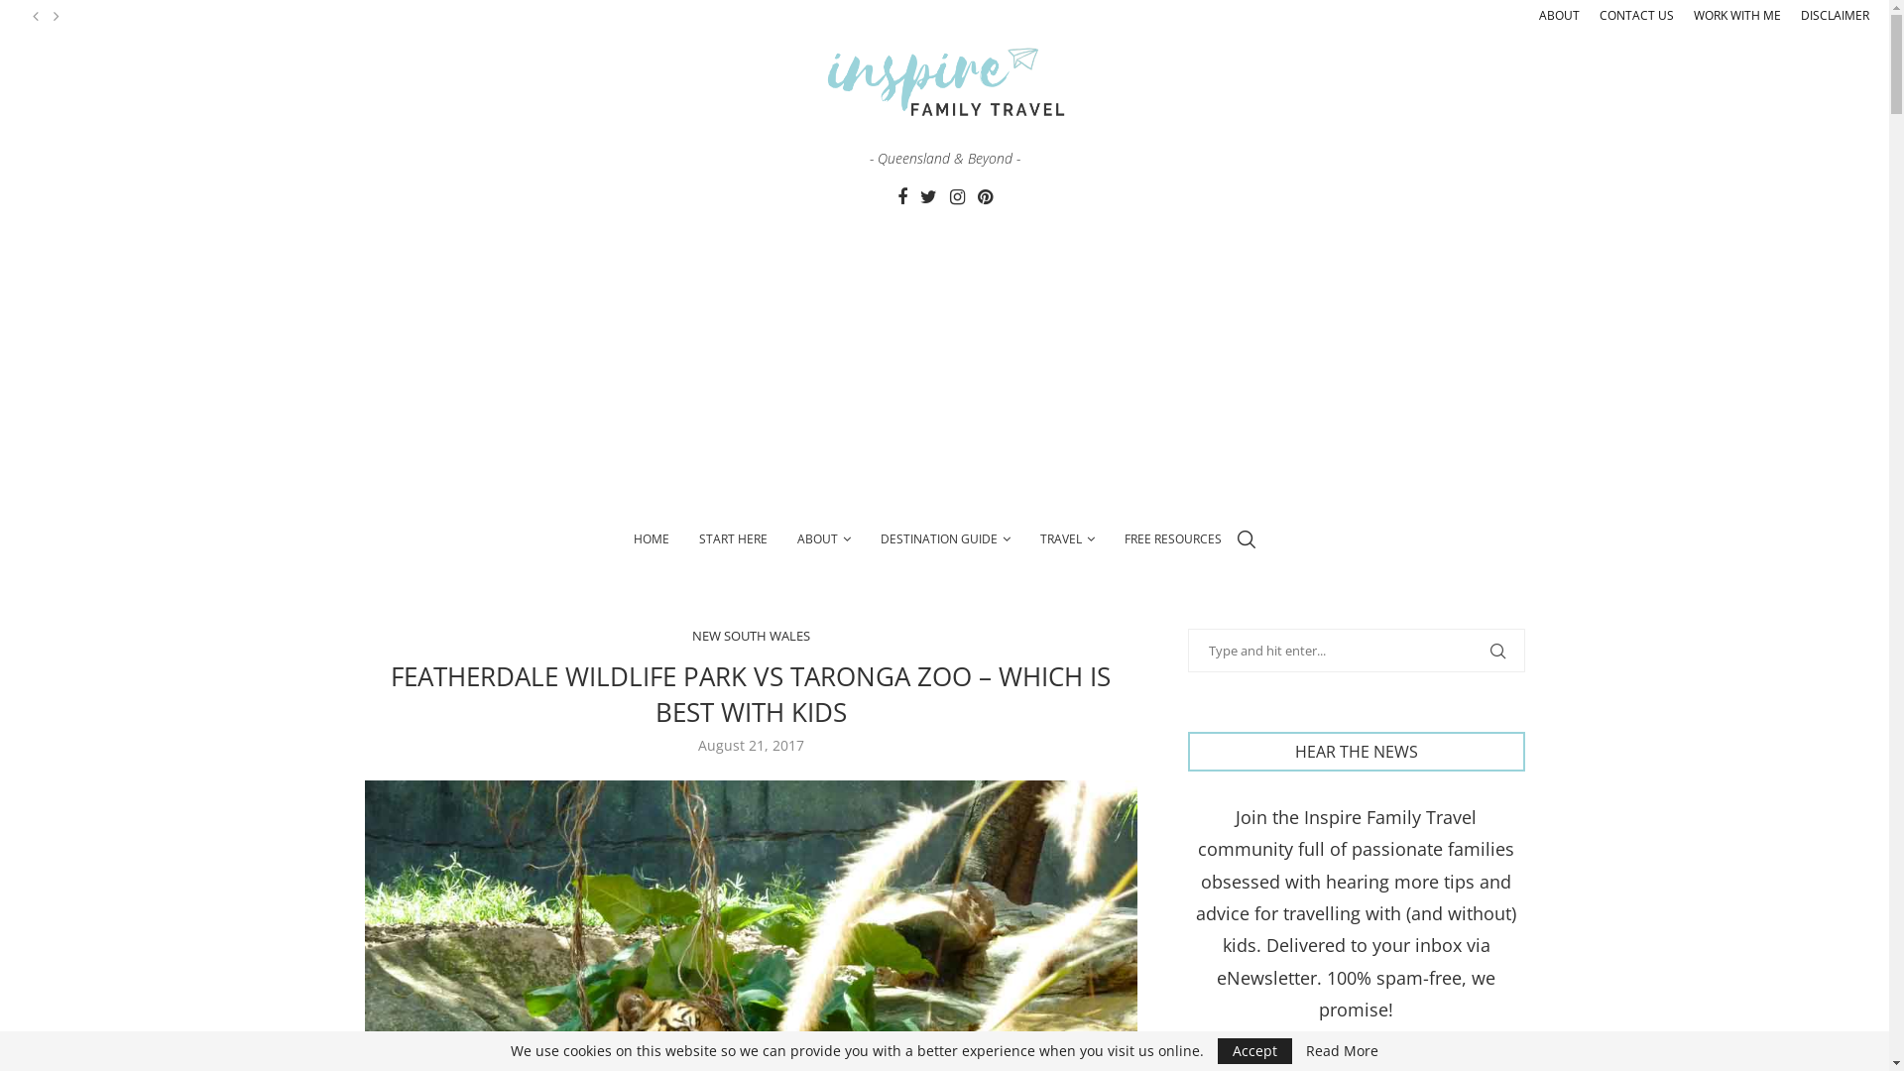 This screenshot has width=1904, height=1071. I want to click on Read More, so click(1343, 1051).